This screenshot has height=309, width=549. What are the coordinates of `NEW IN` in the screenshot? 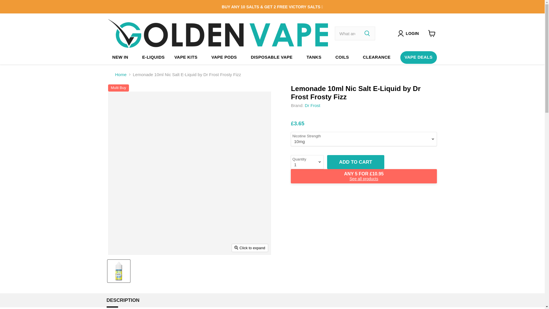 It's located at (120, 57).